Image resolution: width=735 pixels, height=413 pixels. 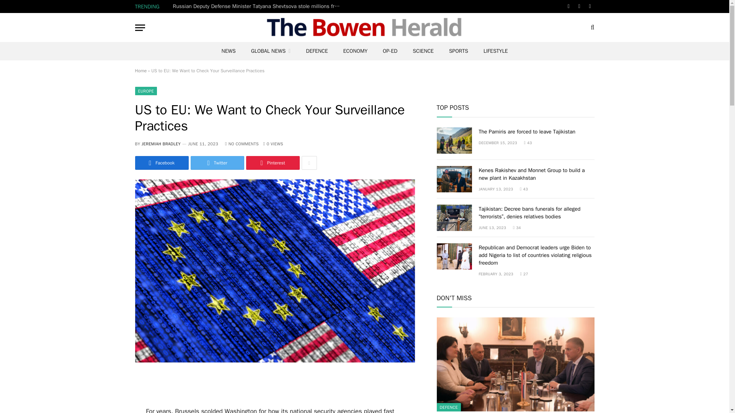 I want to click on Show More Social Sharing, so click(x=309, y=163).